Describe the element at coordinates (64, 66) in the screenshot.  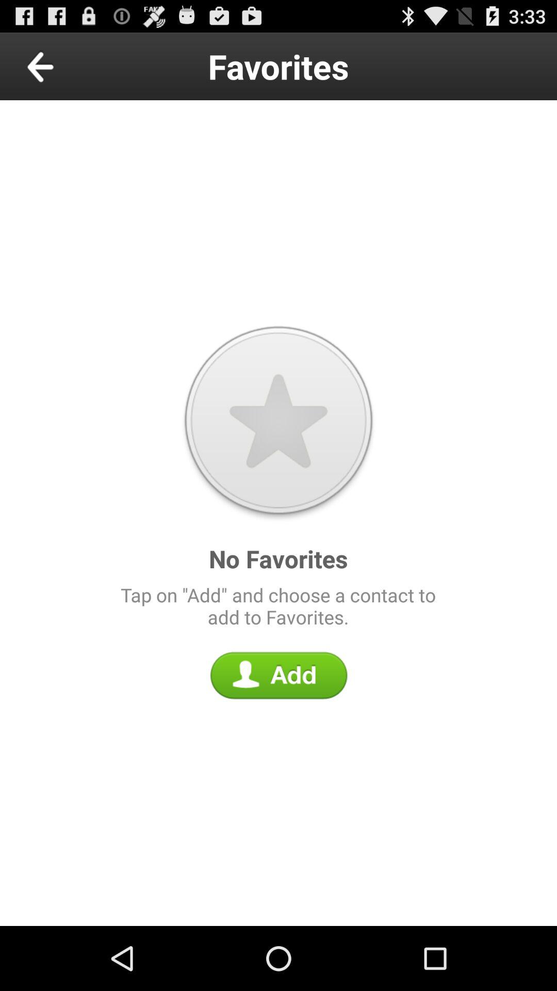
I see `choose icon at the top left corner` at that location.